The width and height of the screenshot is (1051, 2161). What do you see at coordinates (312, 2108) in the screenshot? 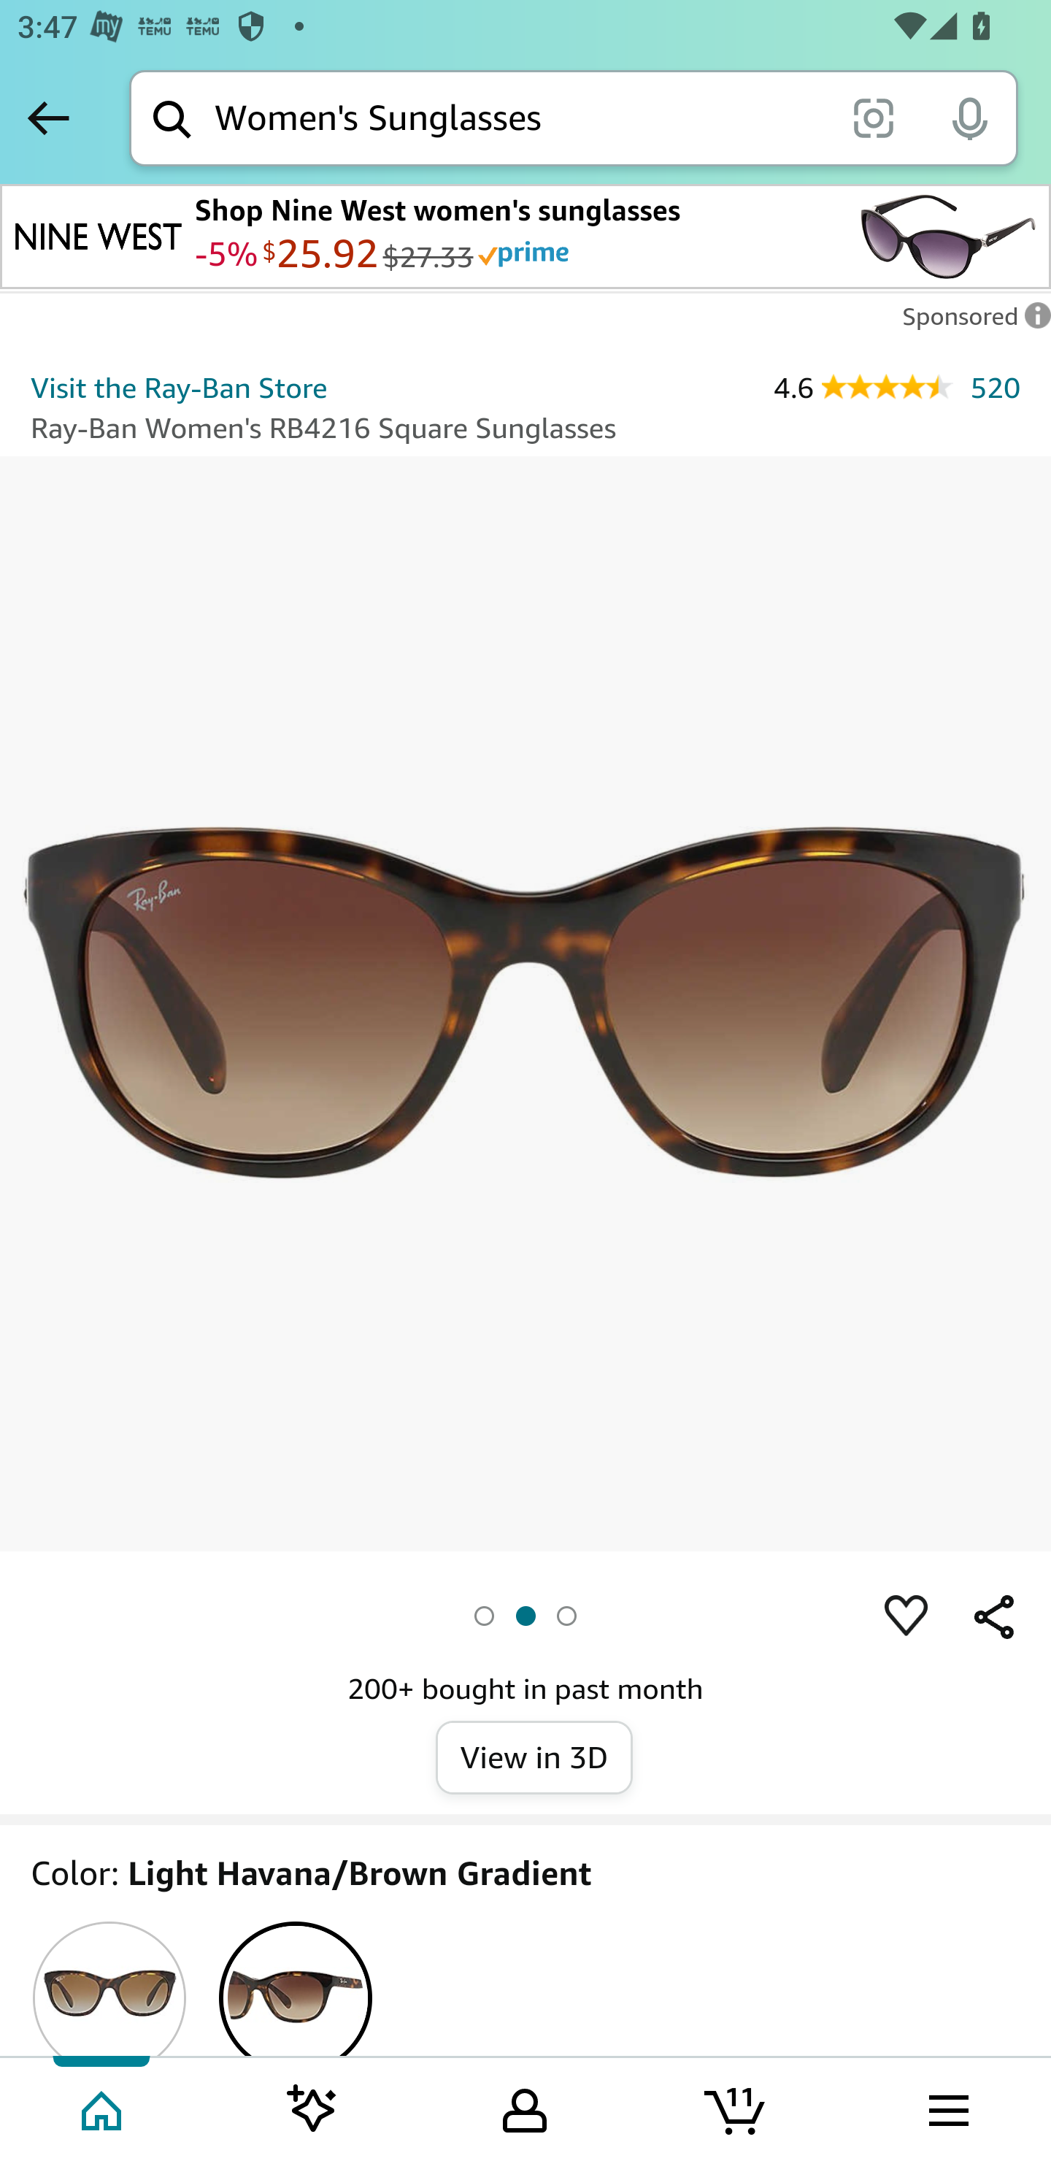
I see `Inspire feed Tab 2 of 5` at bounding box center [312, 2108].